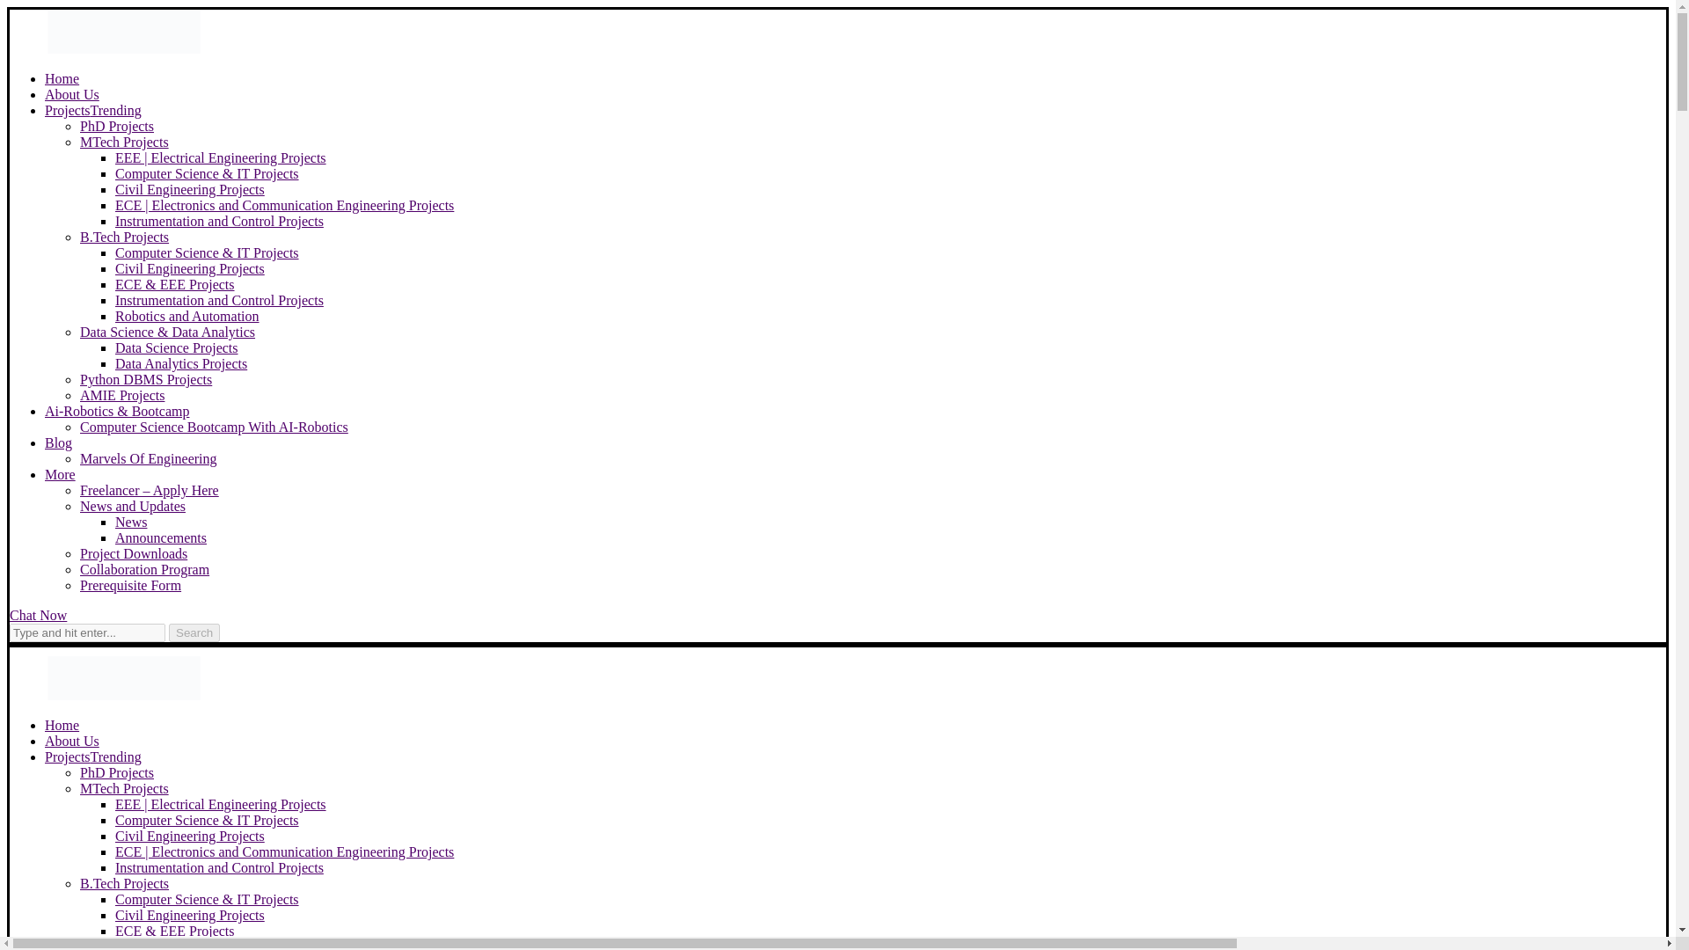 The image size is (1689, 950). Describe the element at coordinates (219, 222) in the screenshot. I see `Instrumentation and Control Projects` at that location.